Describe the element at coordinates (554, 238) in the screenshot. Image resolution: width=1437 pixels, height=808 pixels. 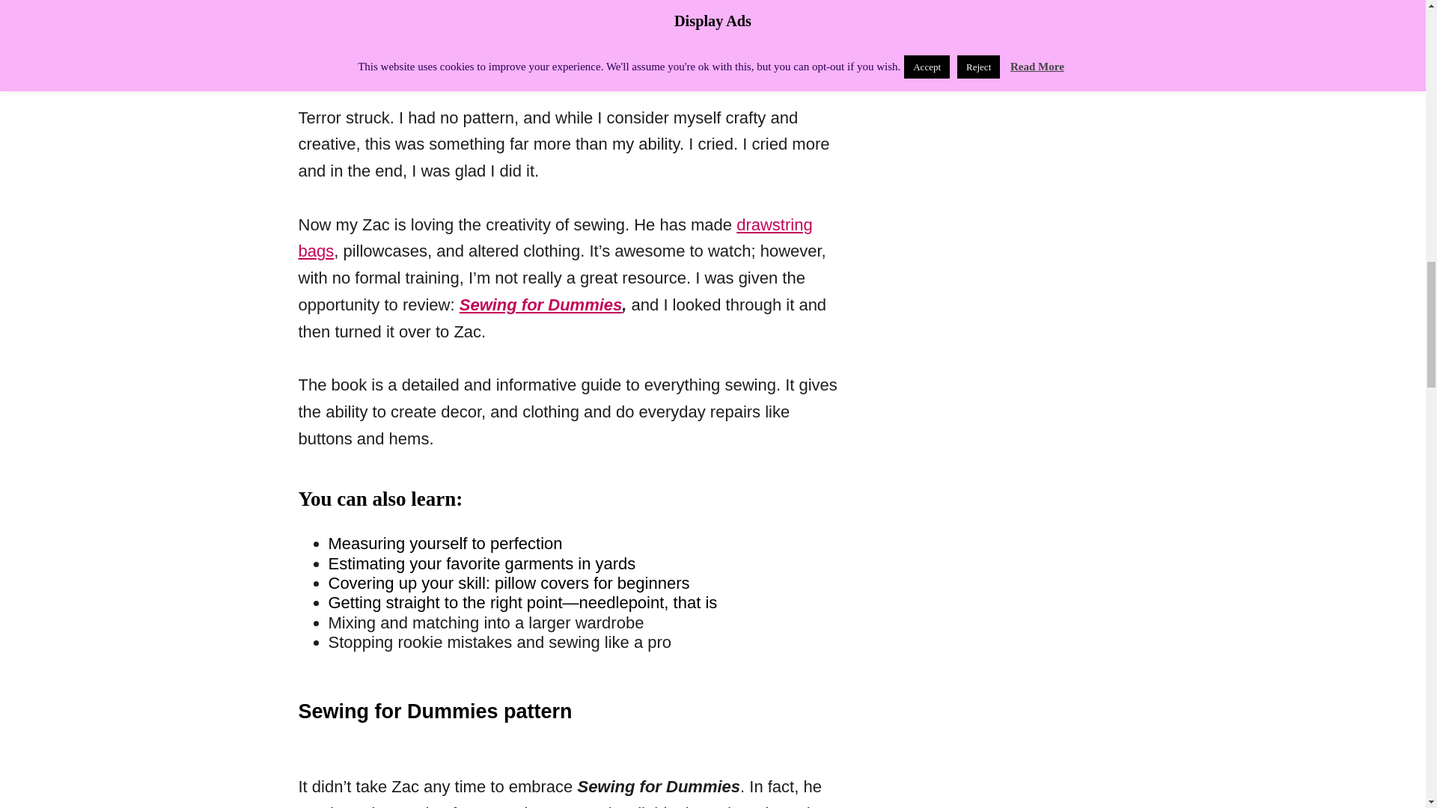
I see `drawstring bags` at that location.